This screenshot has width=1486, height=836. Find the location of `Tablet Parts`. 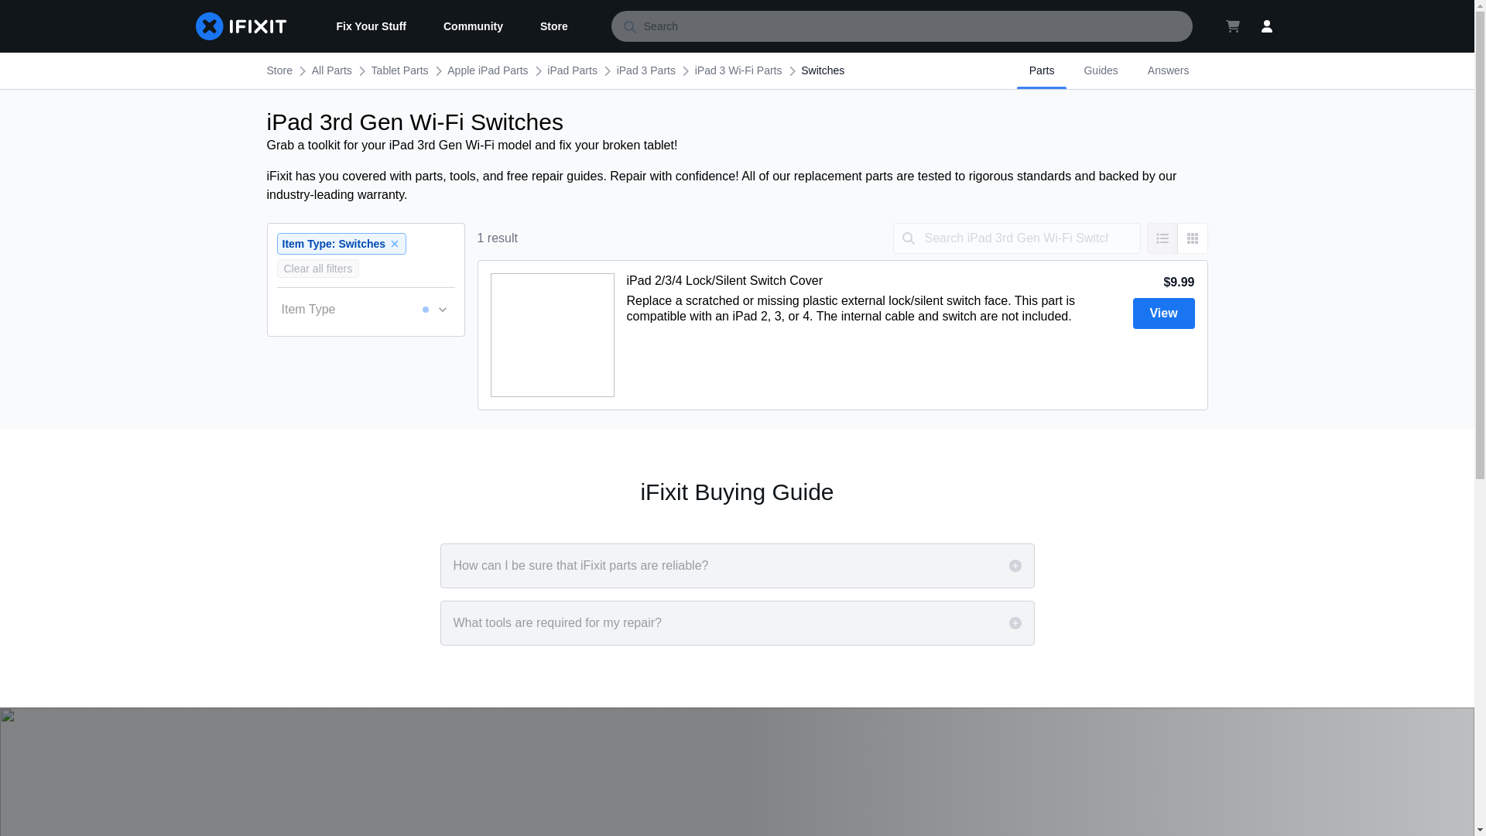

Tablet Parts is located at coordinates (400, 70).